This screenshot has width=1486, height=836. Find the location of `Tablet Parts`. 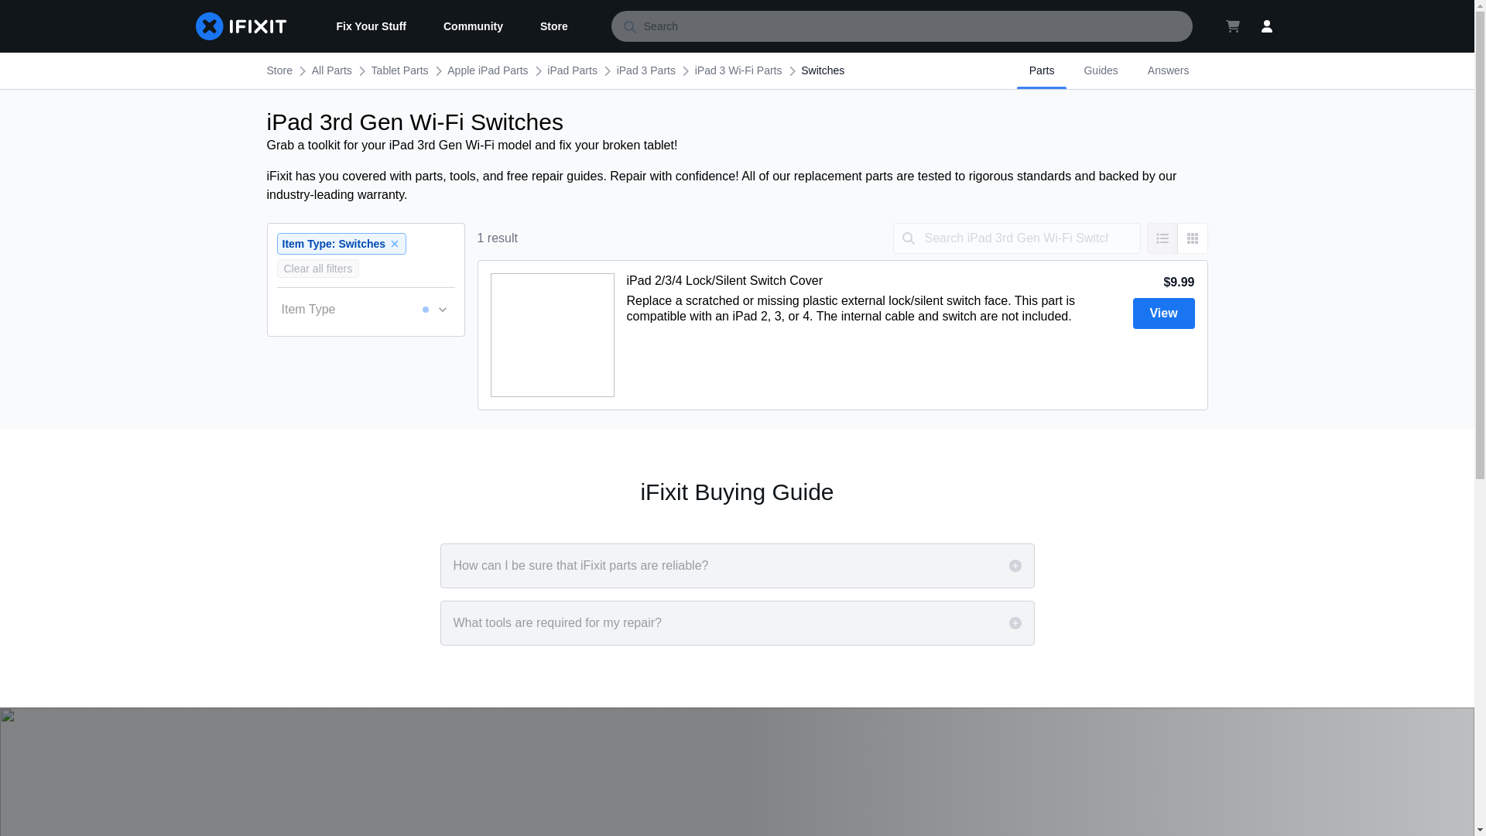

Tablet Parts is located at coordinates (400, 70).